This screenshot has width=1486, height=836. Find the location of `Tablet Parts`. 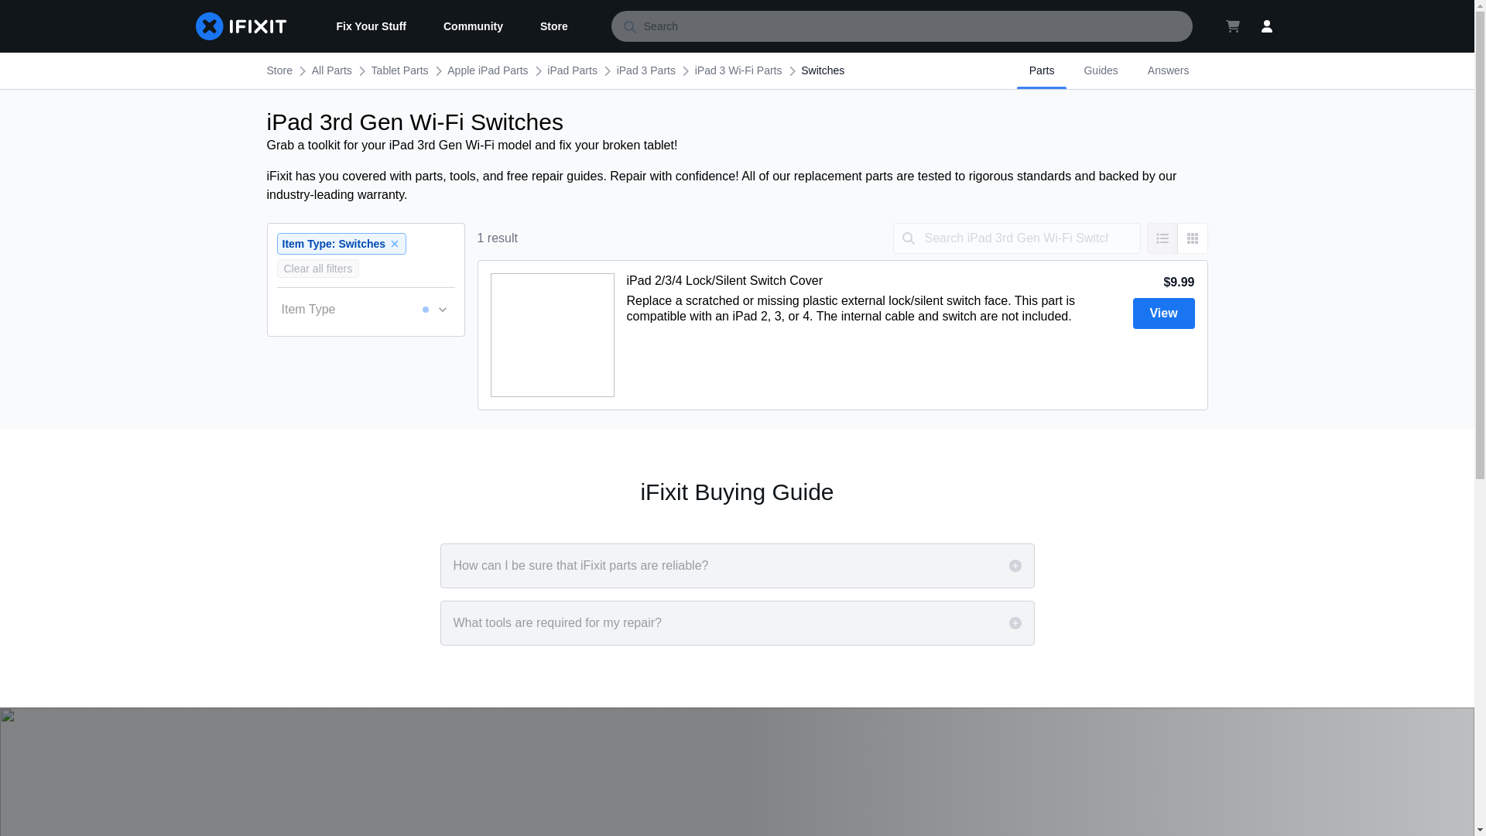

Tablet Parts is located at coordinates (400, 70).